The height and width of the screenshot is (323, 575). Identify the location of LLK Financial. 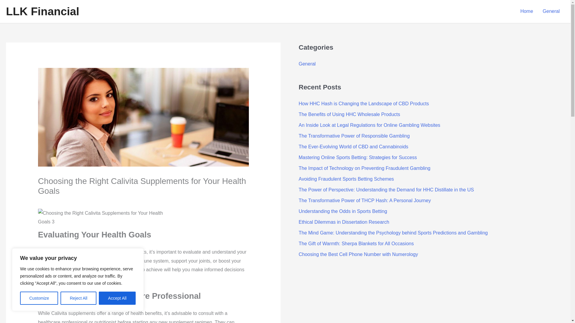
(43, 11).